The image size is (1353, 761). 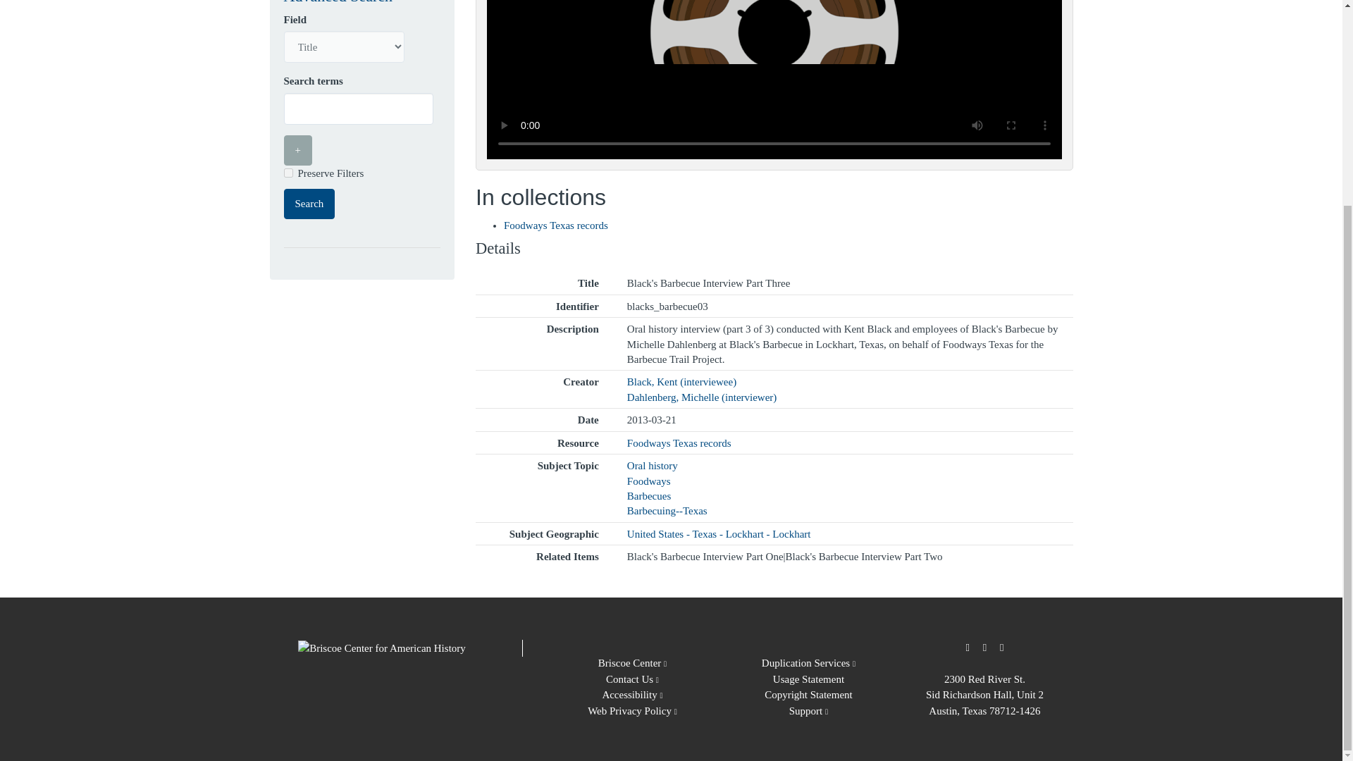 What do you see at coordinates (808, 695) in the screenshot?
I see `Copyright Statement` at bounding box center [808, 695].